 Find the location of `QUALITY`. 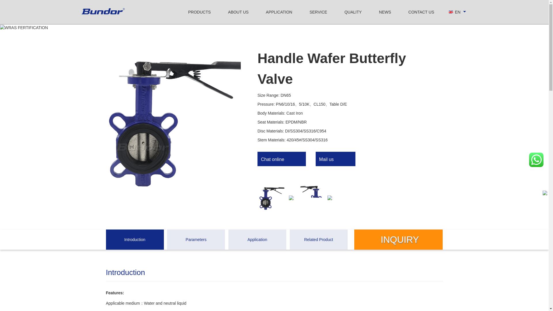

QUALITY is located at coordinates (353, 12).